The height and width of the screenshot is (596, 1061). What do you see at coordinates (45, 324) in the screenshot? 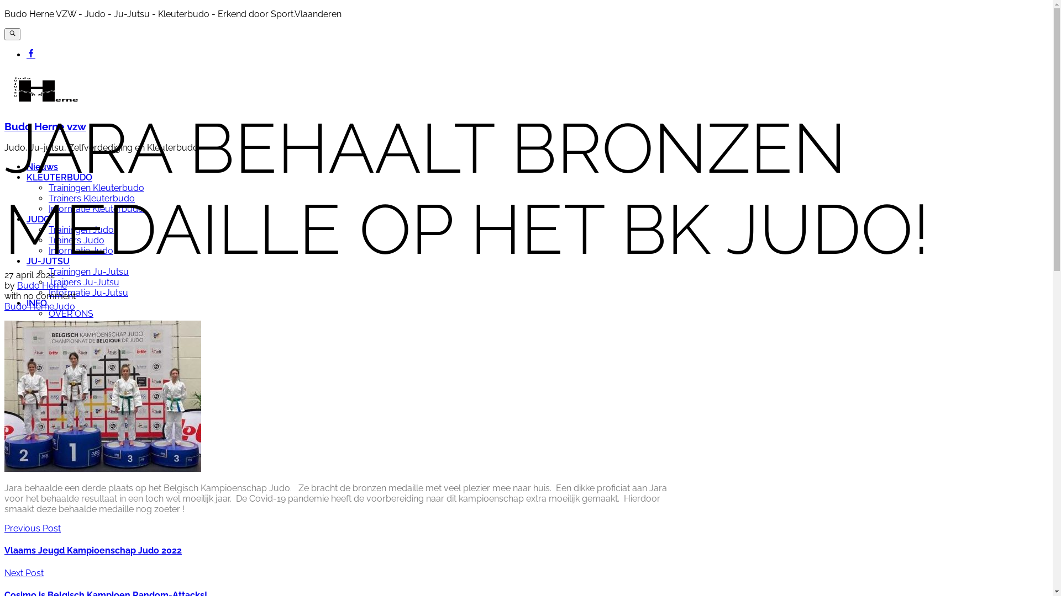
I see `AGENDA` at bounding box center [45, 324].